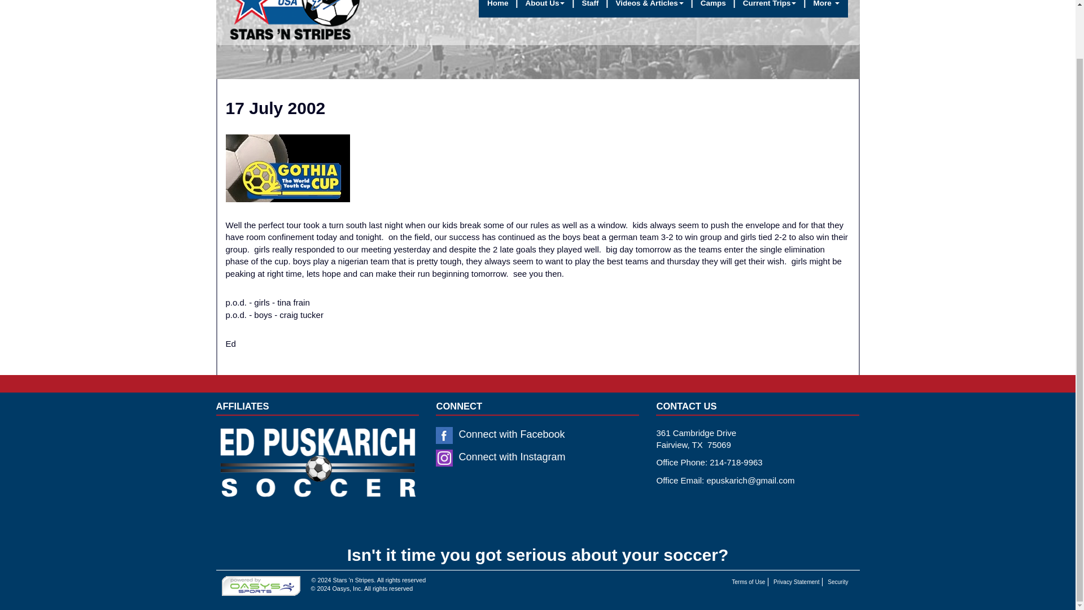 The image size is (1084, 610). I want to click on Staff, so click(590, 9).